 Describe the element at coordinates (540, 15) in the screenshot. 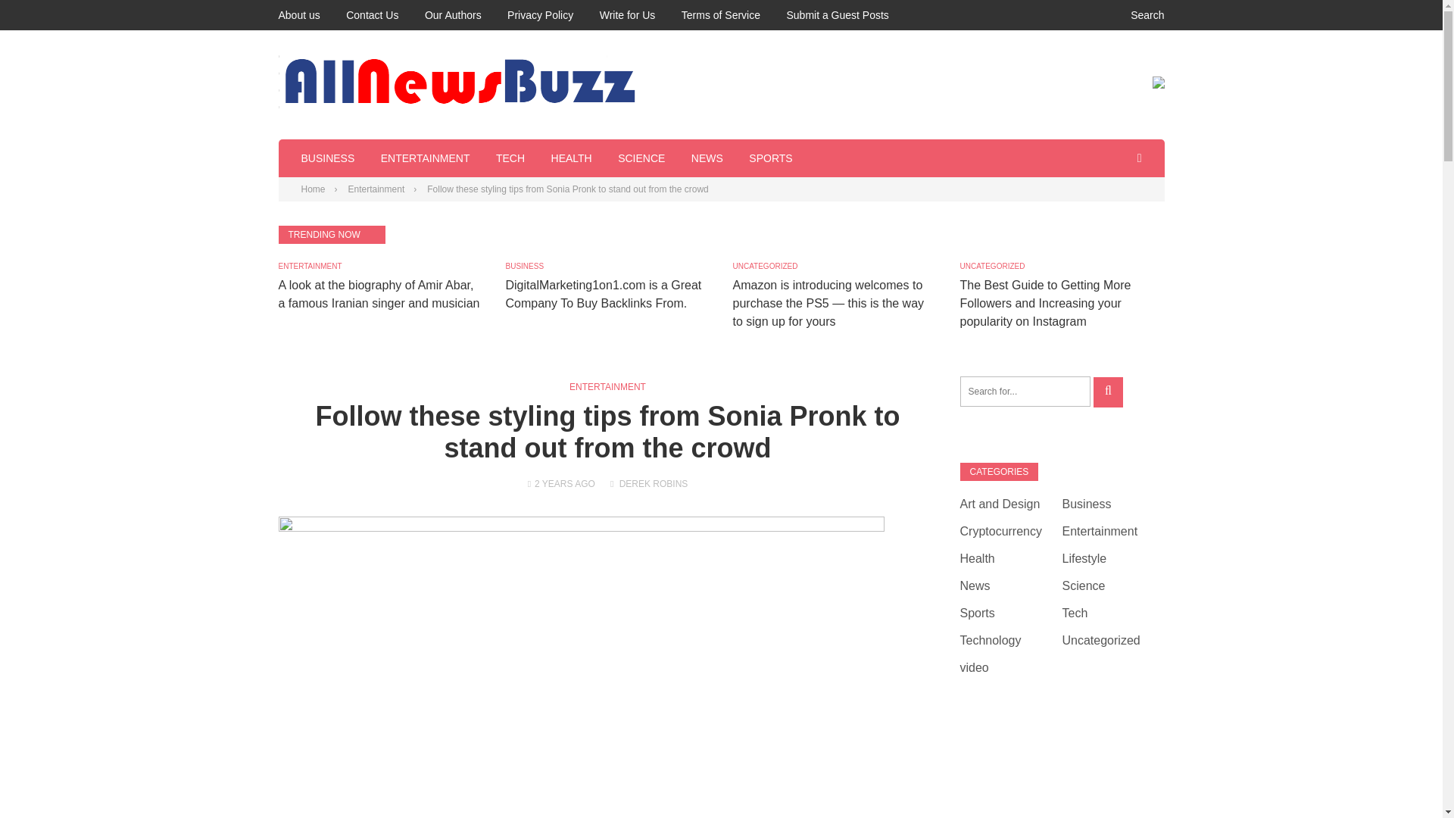

I see `Privacy Policy` at that location.